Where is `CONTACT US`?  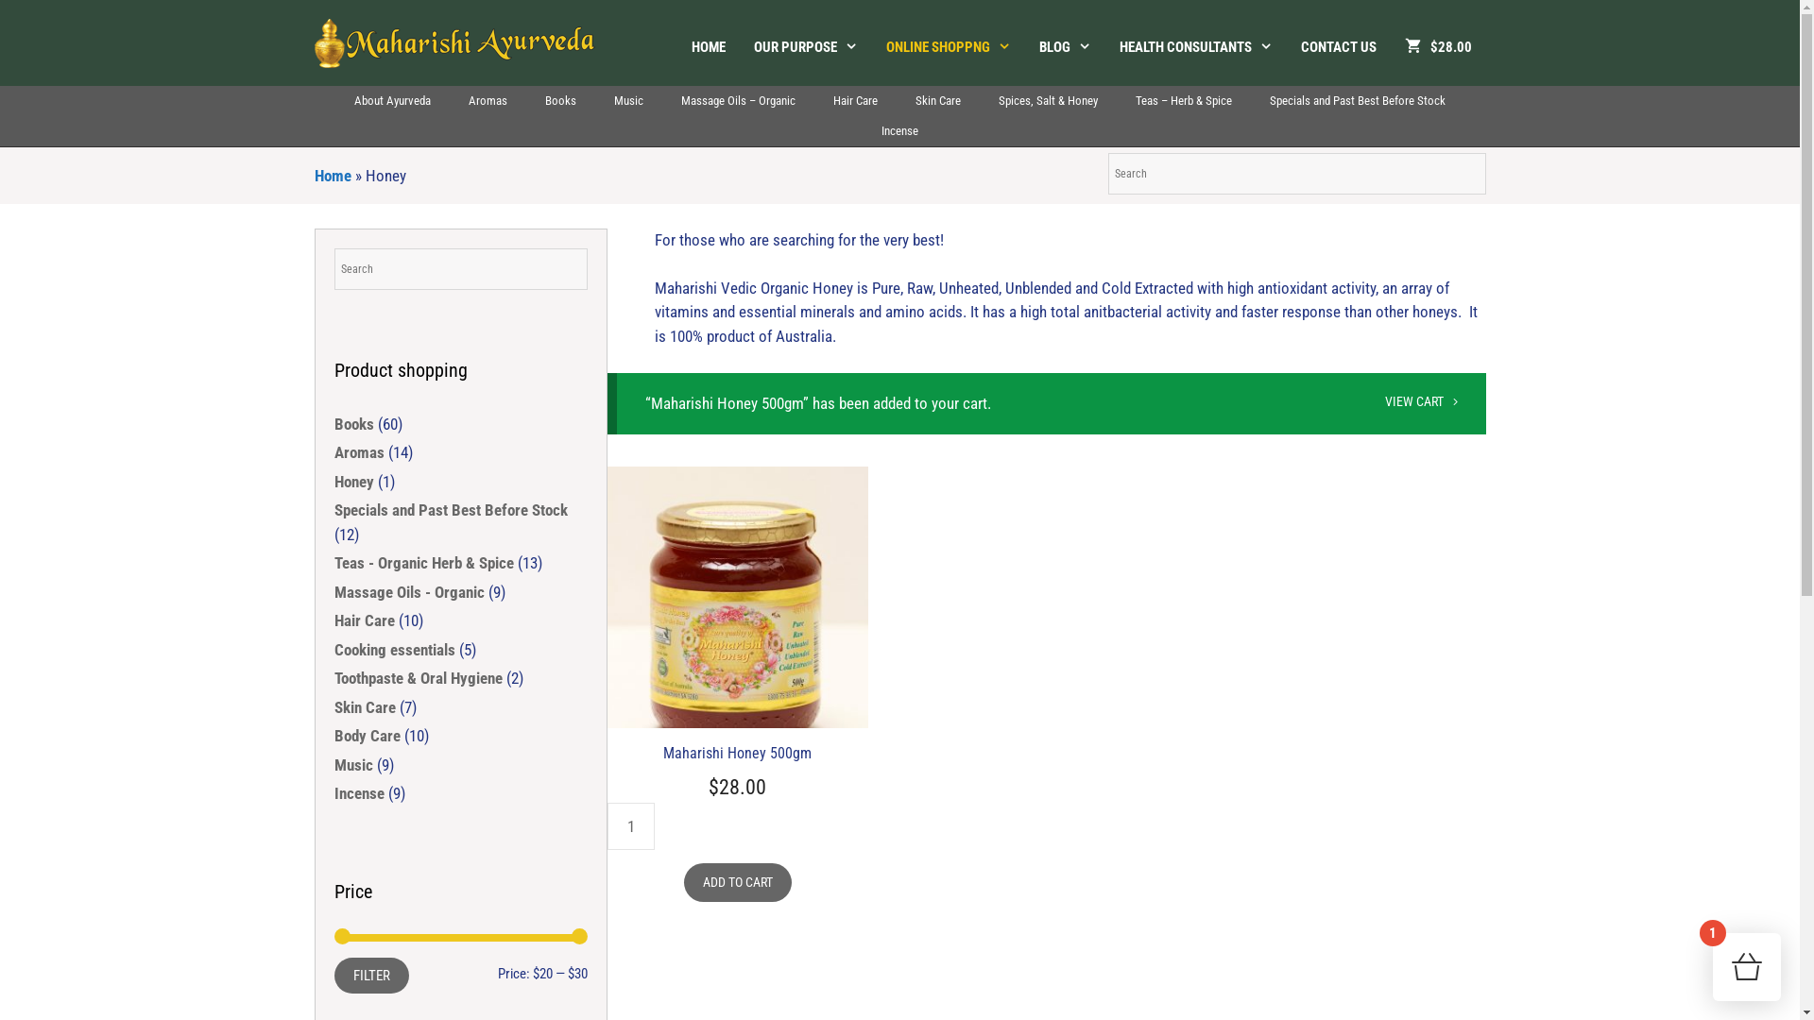 CONTACT US is located at coordinates (1339, 47).